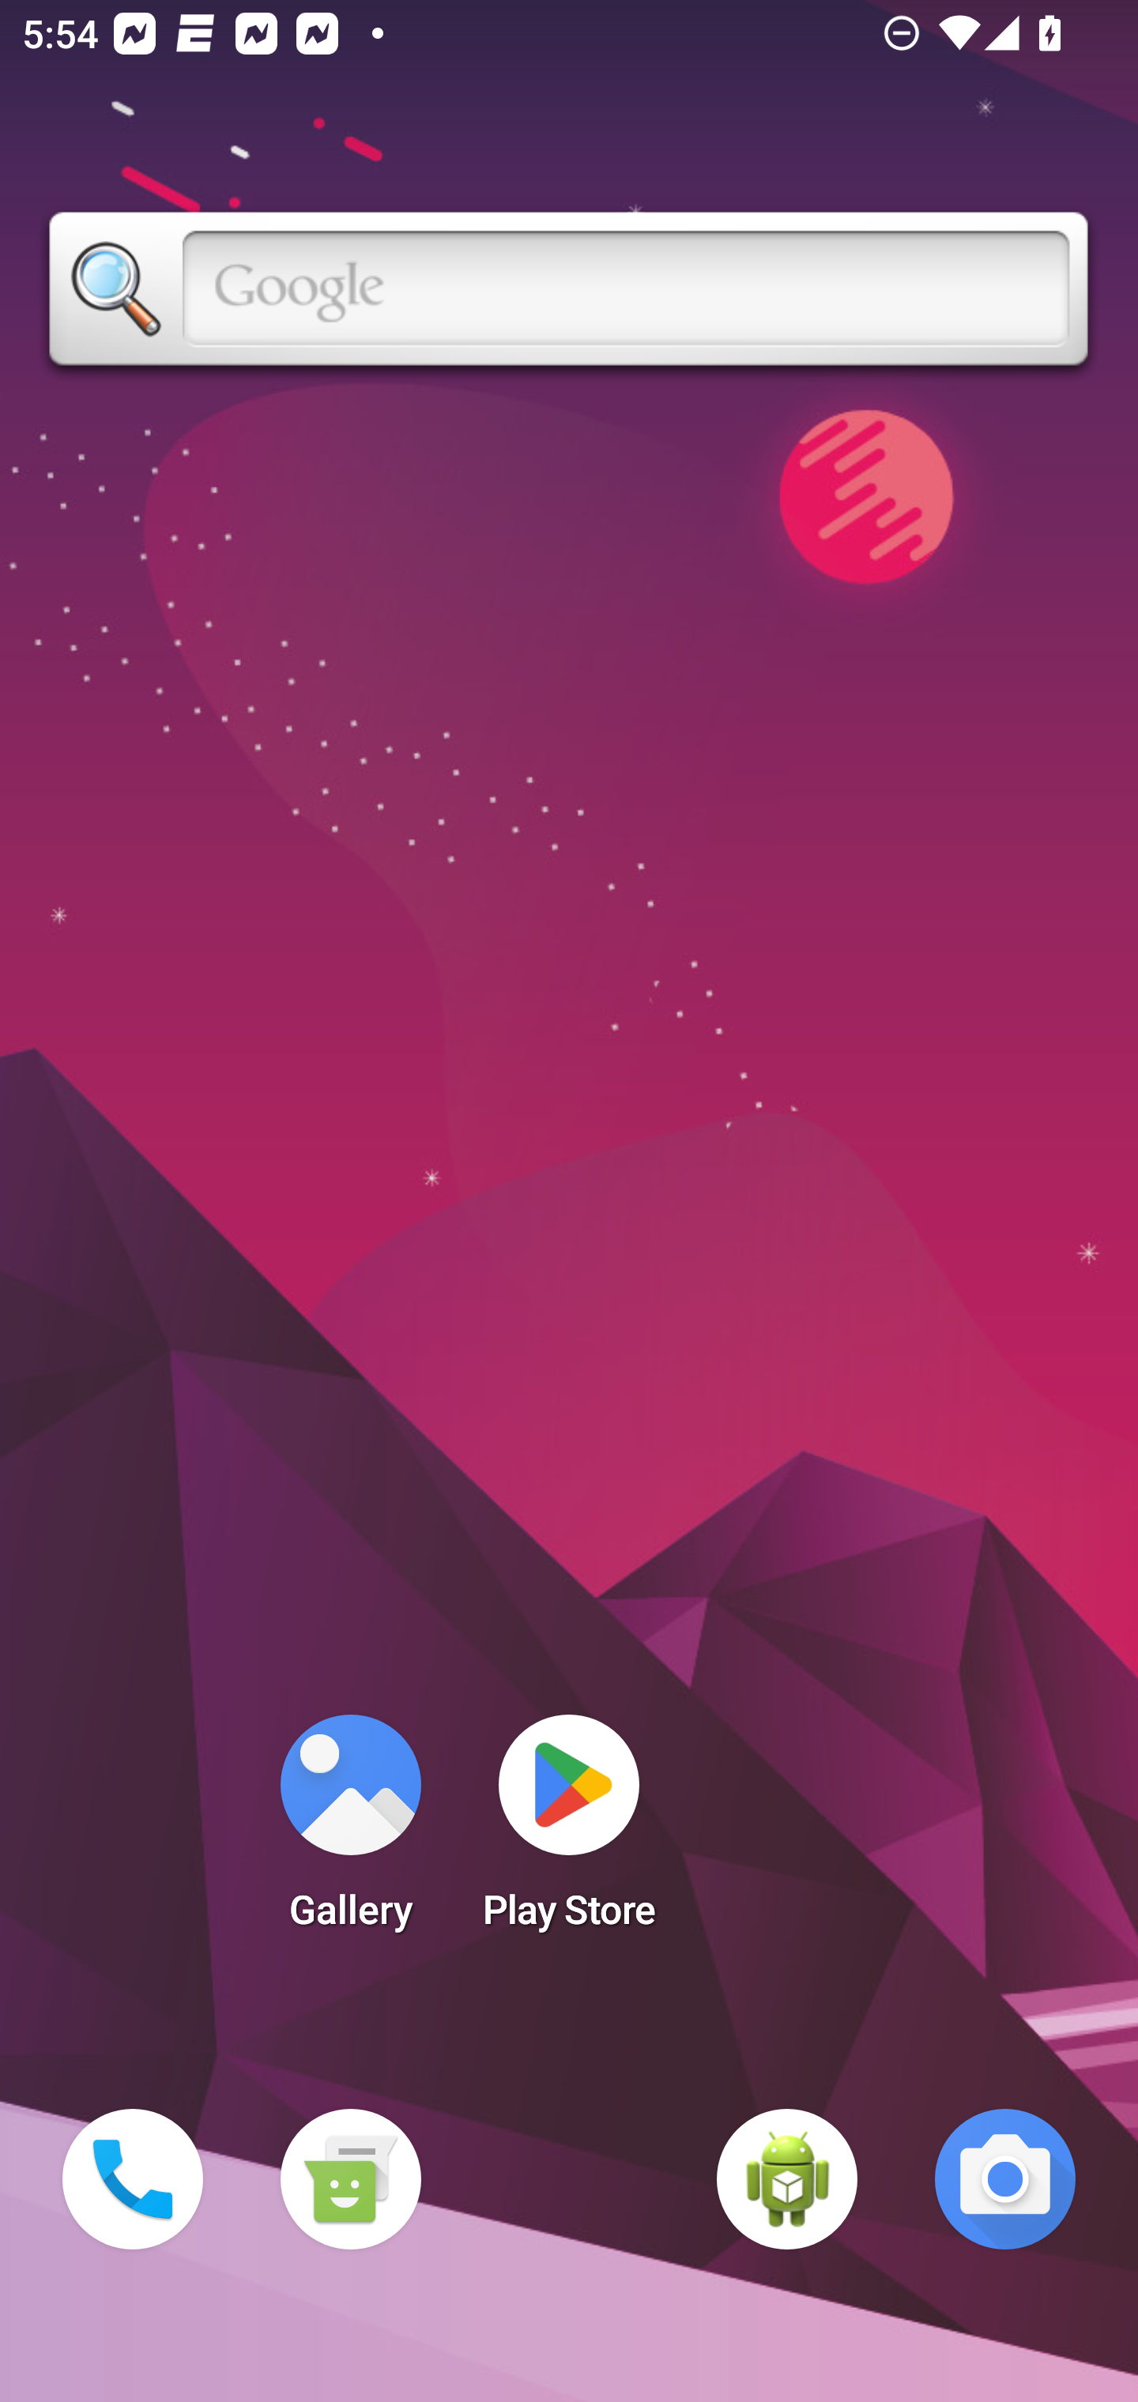 The width and height of the screenshot is (1138, 2402). I want to click on WebView Browser Tester, so click(787, 2179).